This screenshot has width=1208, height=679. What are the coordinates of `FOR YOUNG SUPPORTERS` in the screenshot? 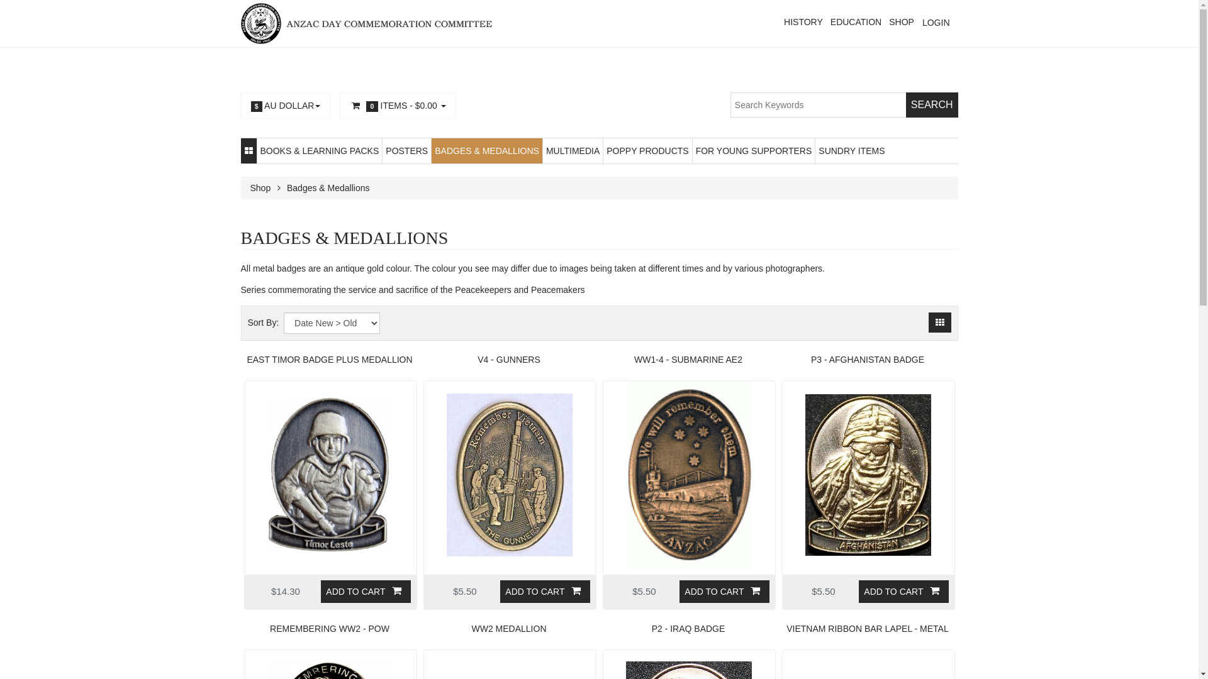 It's located at (754, 151).